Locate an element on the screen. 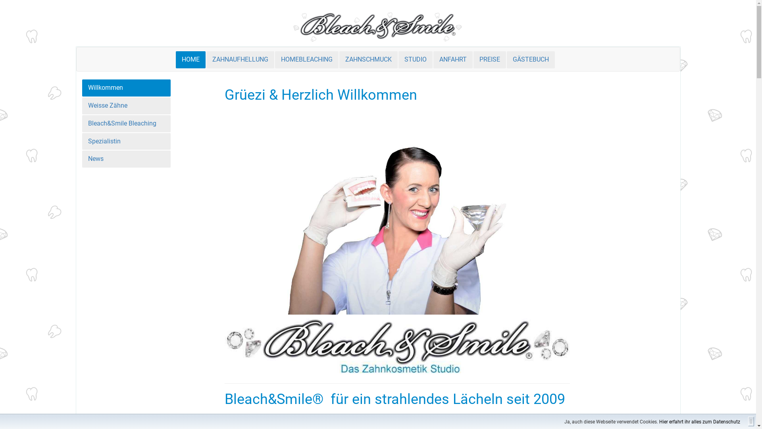  STUDIO is located at coordinates (416, 60).